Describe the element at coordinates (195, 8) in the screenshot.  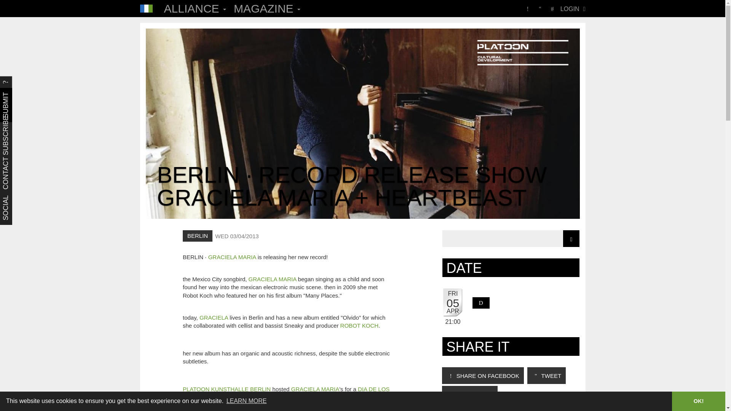
I see `ALLIANCE` at that location.